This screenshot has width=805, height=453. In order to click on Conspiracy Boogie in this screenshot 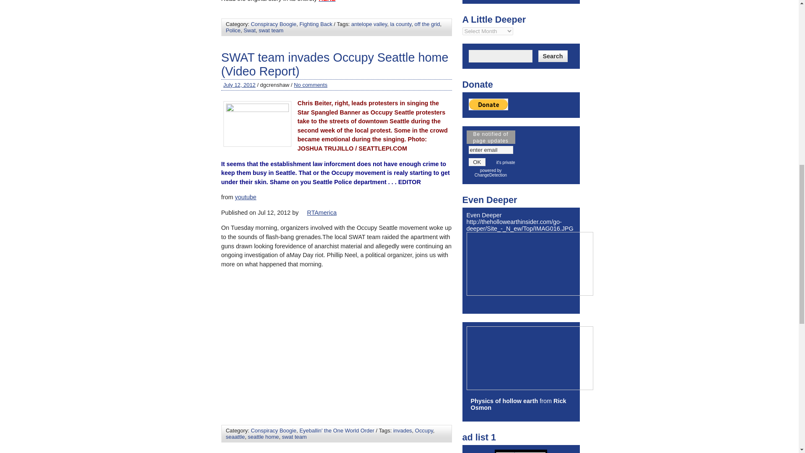, I will do `click(273, 23)`.